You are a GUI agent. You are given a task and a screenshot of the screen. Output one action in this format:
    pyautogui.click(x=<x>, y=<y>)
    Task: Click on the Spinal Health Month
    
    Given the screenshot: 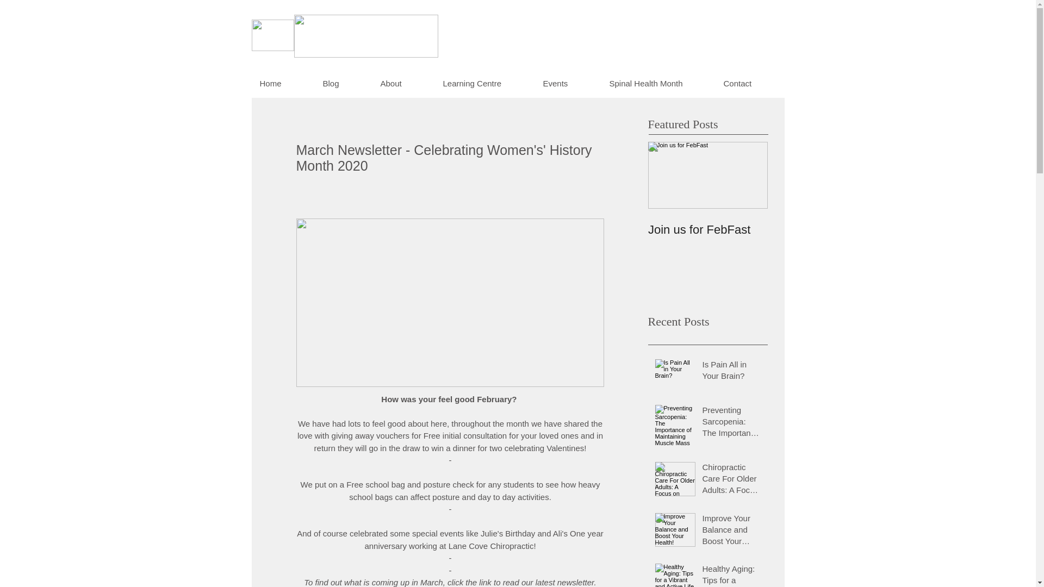 What is the action you would take?
    pyautogui.click(x=658, y=84)
    